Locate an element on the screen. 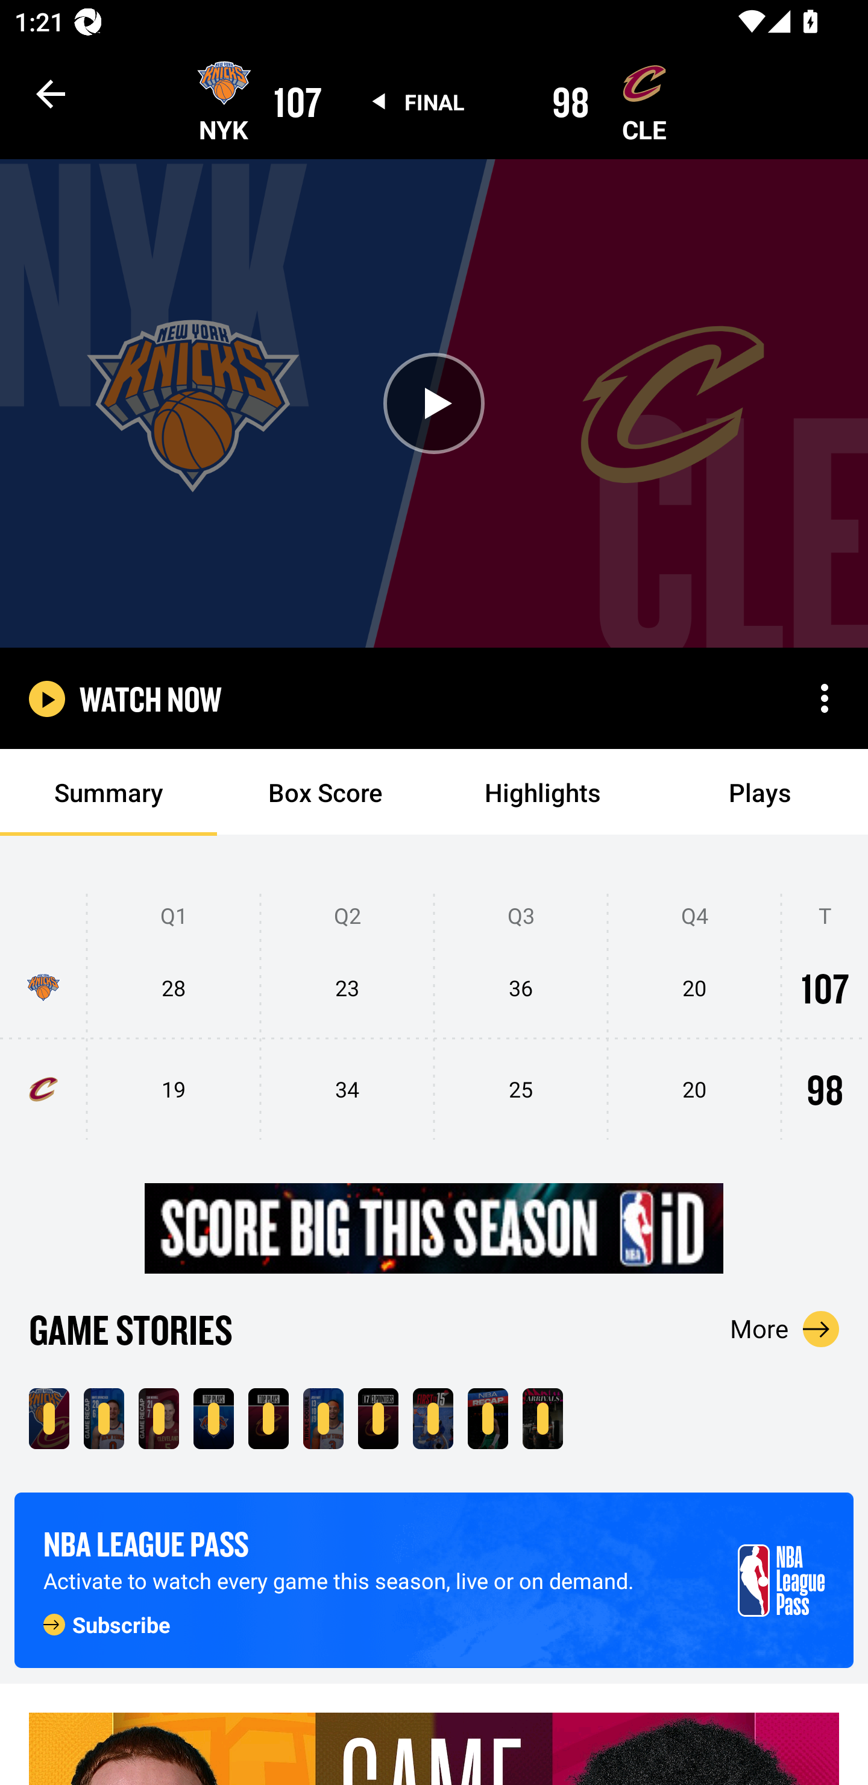  NYK's Top Plays from NYK vs. CLE NEW is located at coordinates (213, 1418).